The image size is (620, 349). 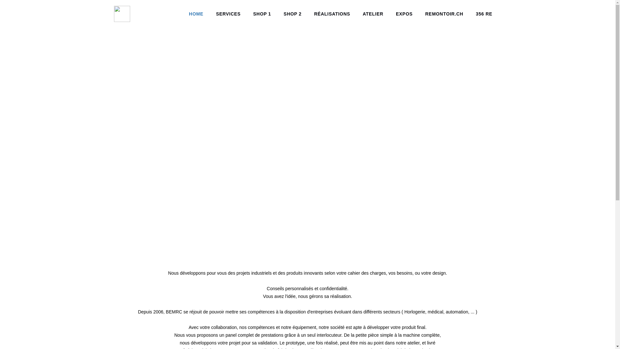 What do you see at coordinates (196, 14) in the screenshot?
I see `HOME` at bounding box center [196, 14].